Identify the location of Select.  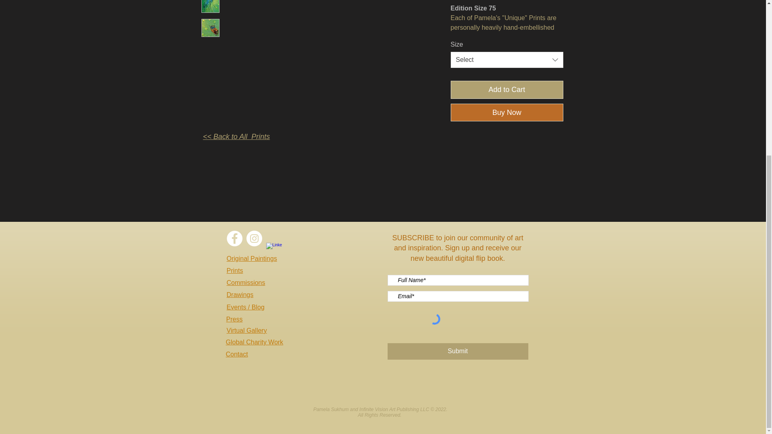
(506, 59).